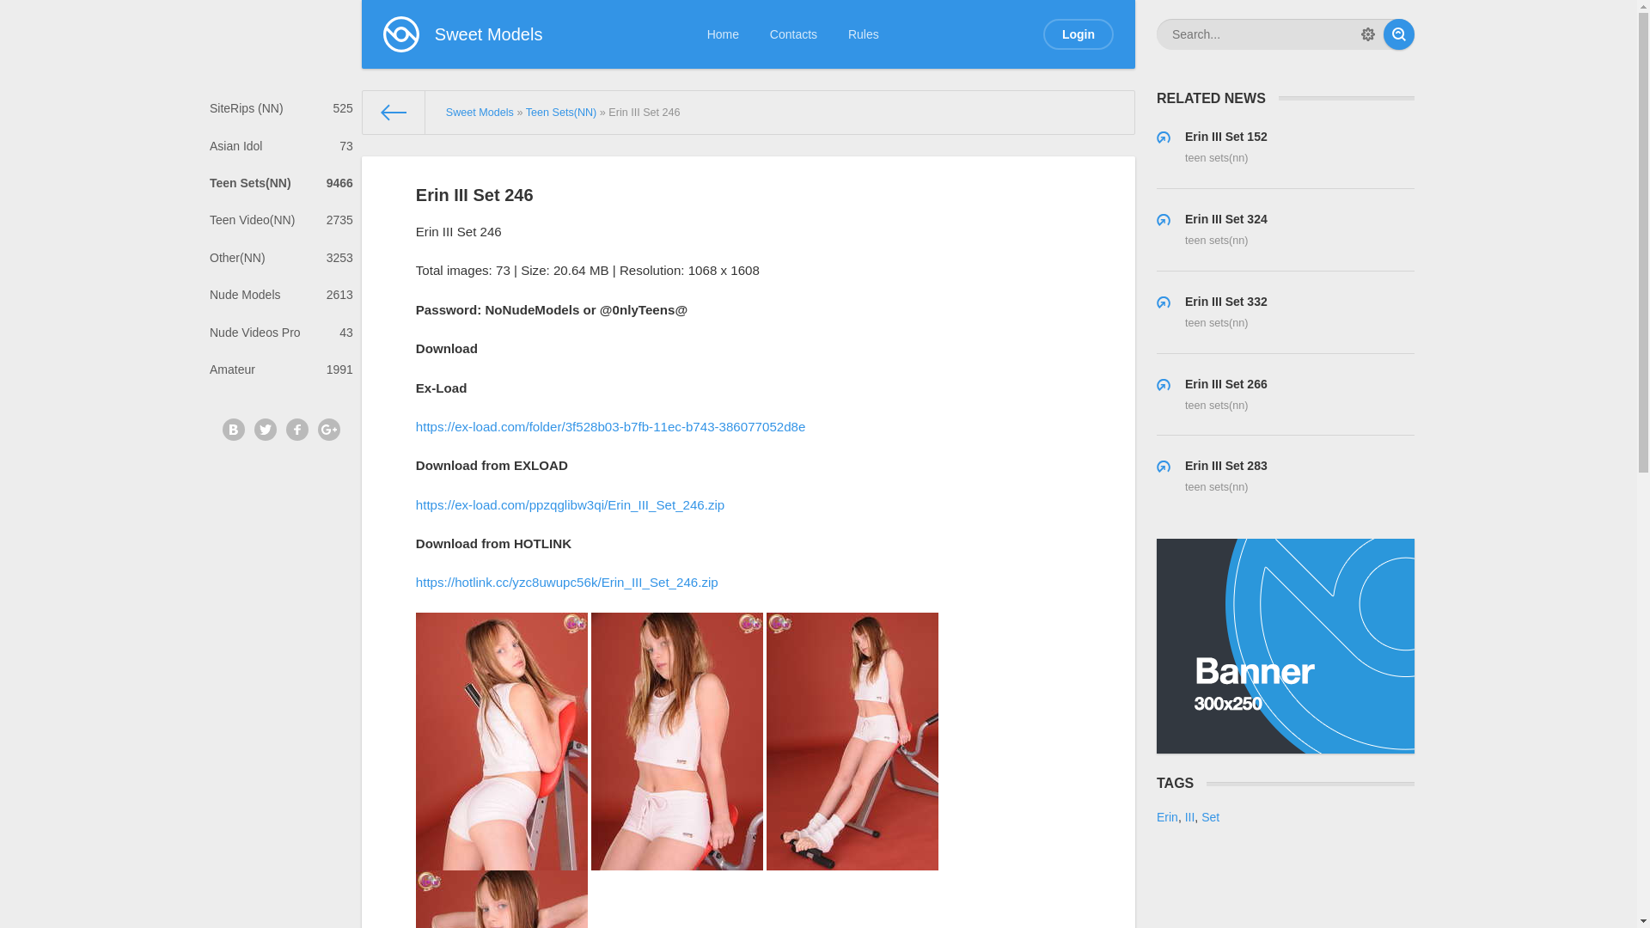  I want to click on Home, so click(724, 34).